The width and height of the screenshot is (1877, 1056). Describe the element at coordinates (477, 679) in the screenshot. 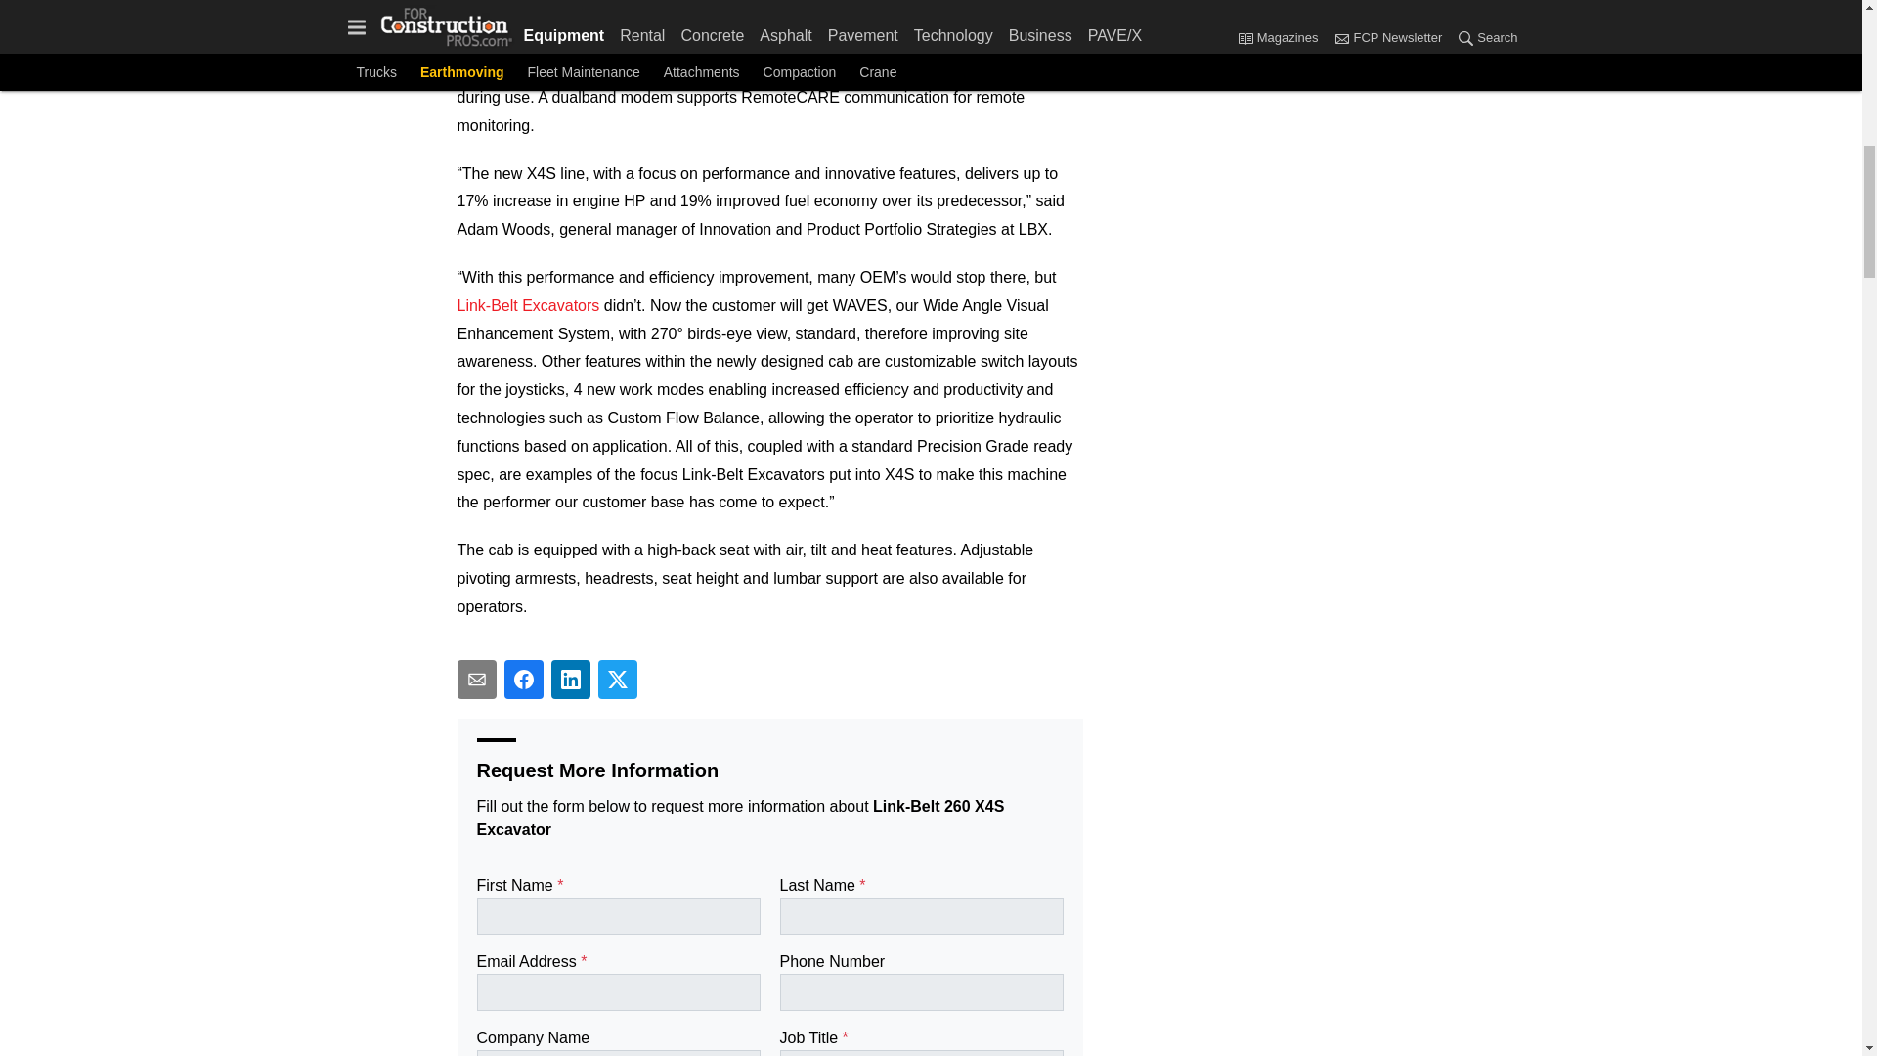

I see `Share To email` at that location.